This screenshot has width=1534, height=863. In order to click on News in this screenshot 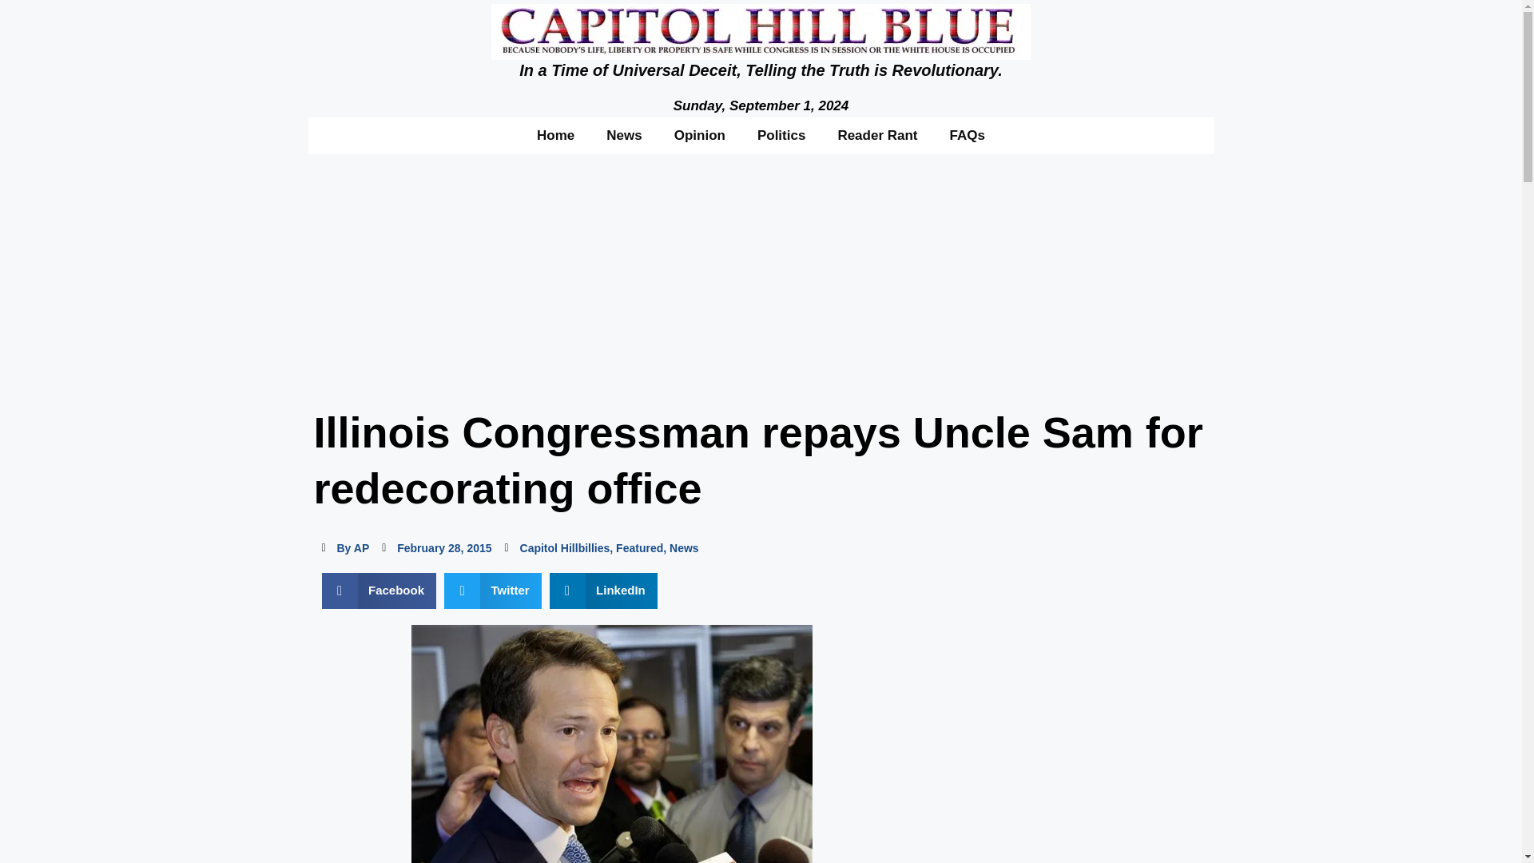, I will do `click(624, 134)`.